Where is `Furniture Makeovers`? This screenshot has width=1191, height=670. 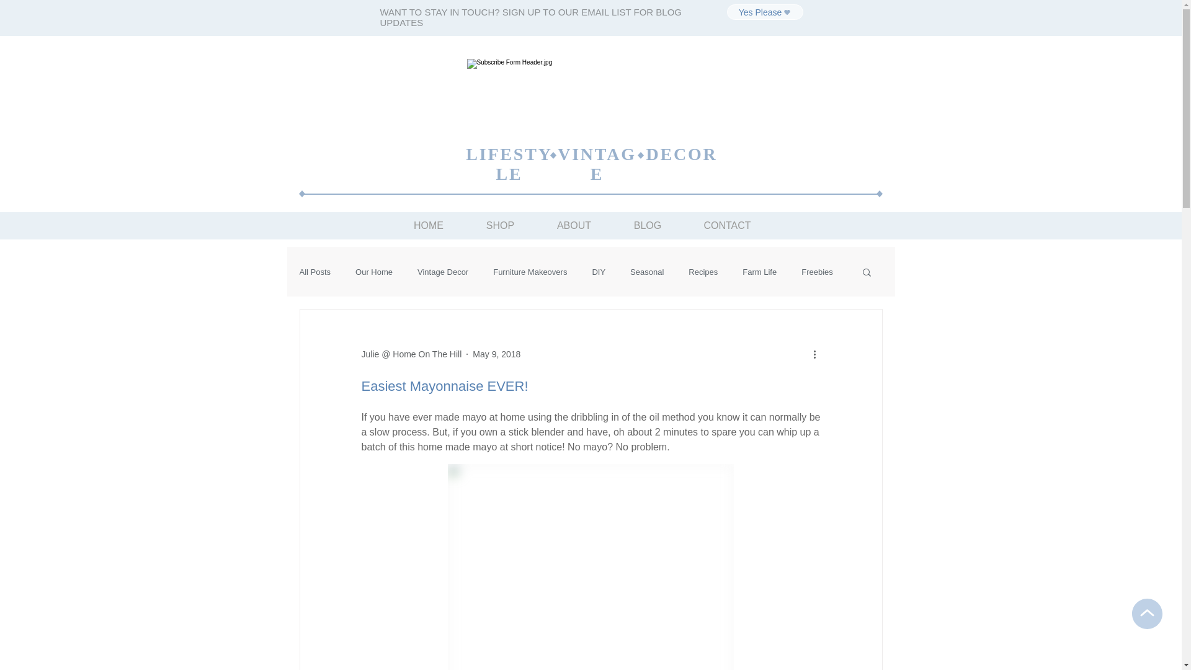 Furniture Makeovers is located at coordinates (530, 272).